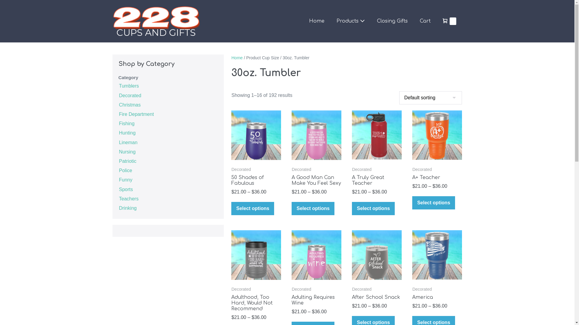 Image resolution: width=579 pixels, height=325 pixels. I want to click on A Good Man Can Make You Feel Sexy, so click(317, 181).